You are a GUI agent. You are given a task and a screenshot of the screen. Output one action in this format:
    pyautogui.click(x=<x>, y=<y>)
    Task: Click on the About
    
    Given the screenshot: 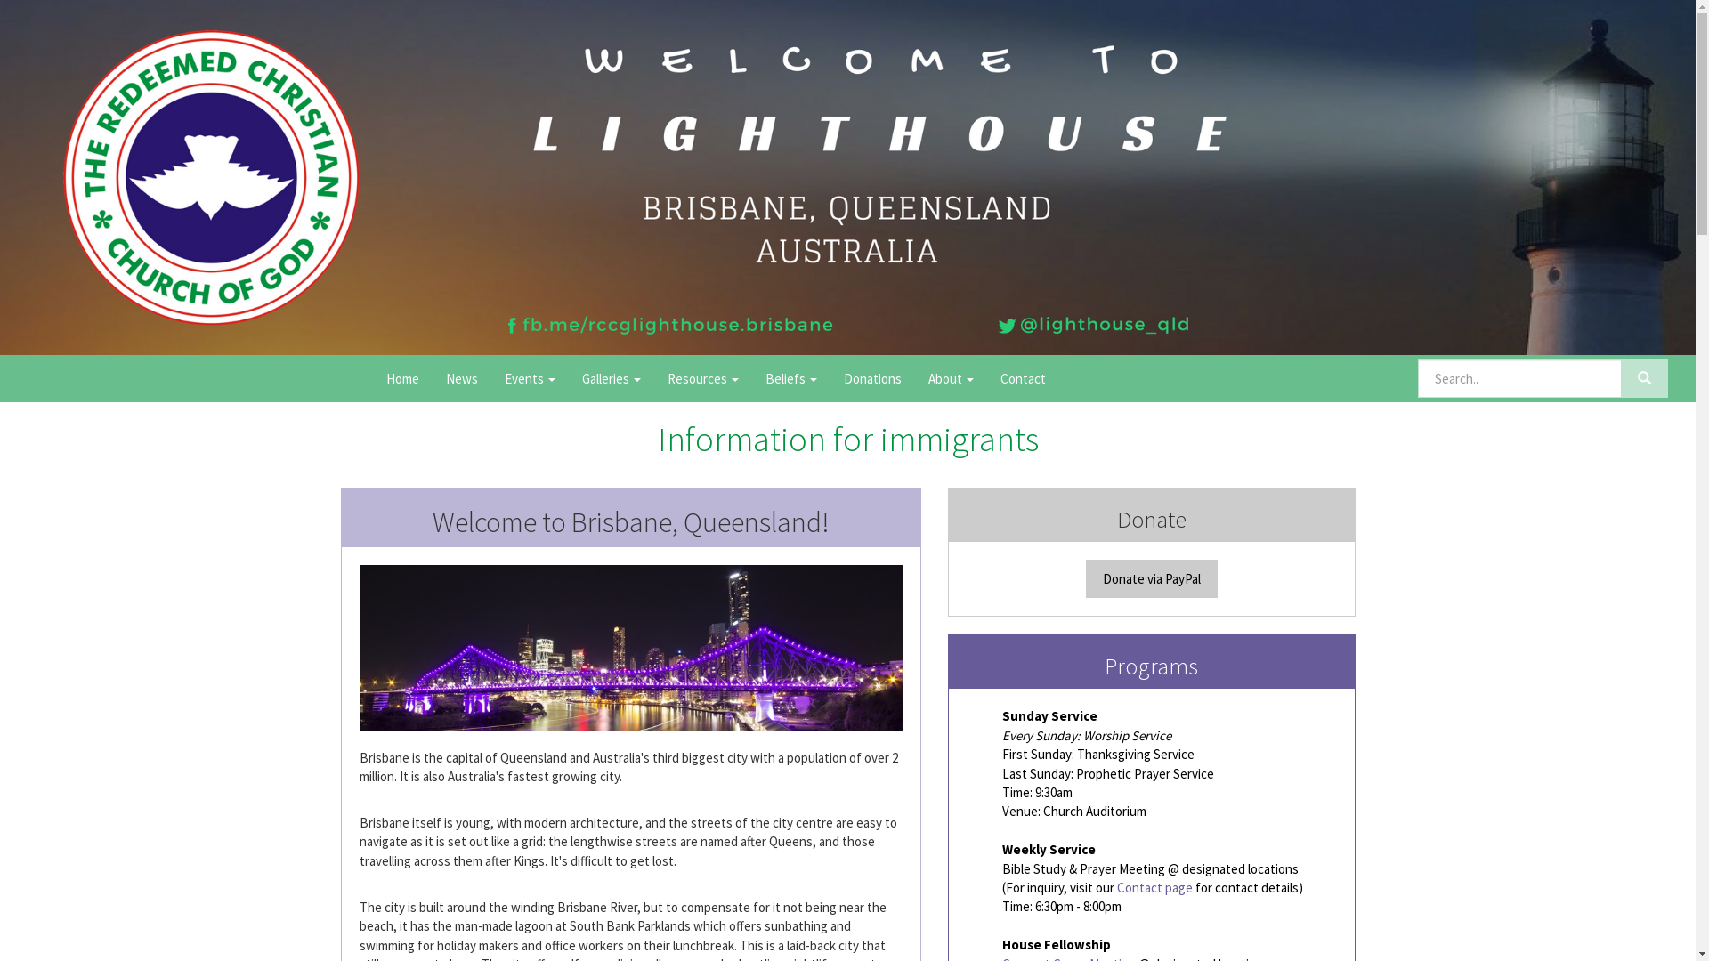 What is the action you would take?
    pyautogui.click(x=951, y=378)
    